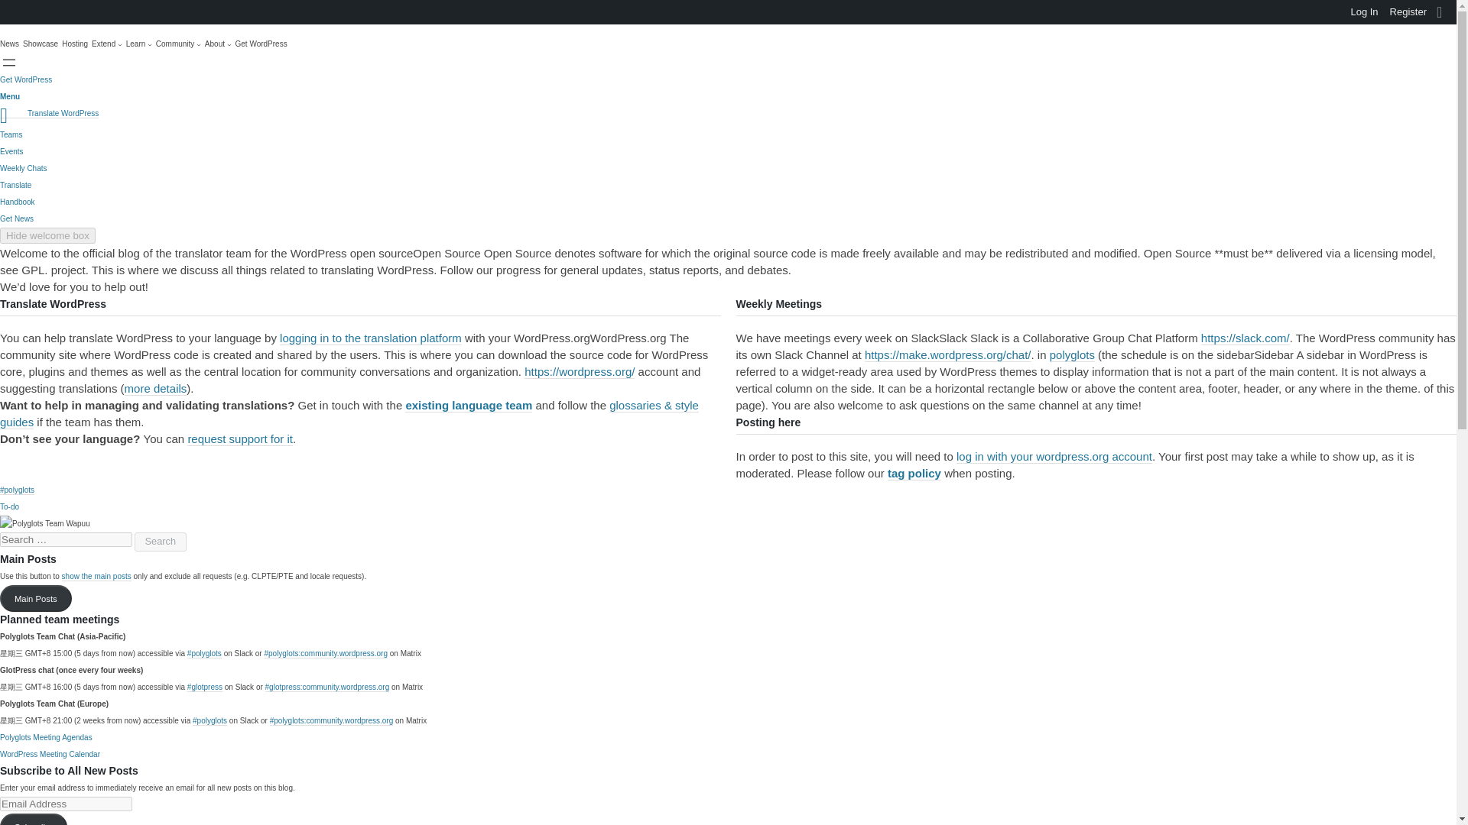  Describe the element at coordinates (41, 44) in the screenshot. I see `Showcase` at that location.